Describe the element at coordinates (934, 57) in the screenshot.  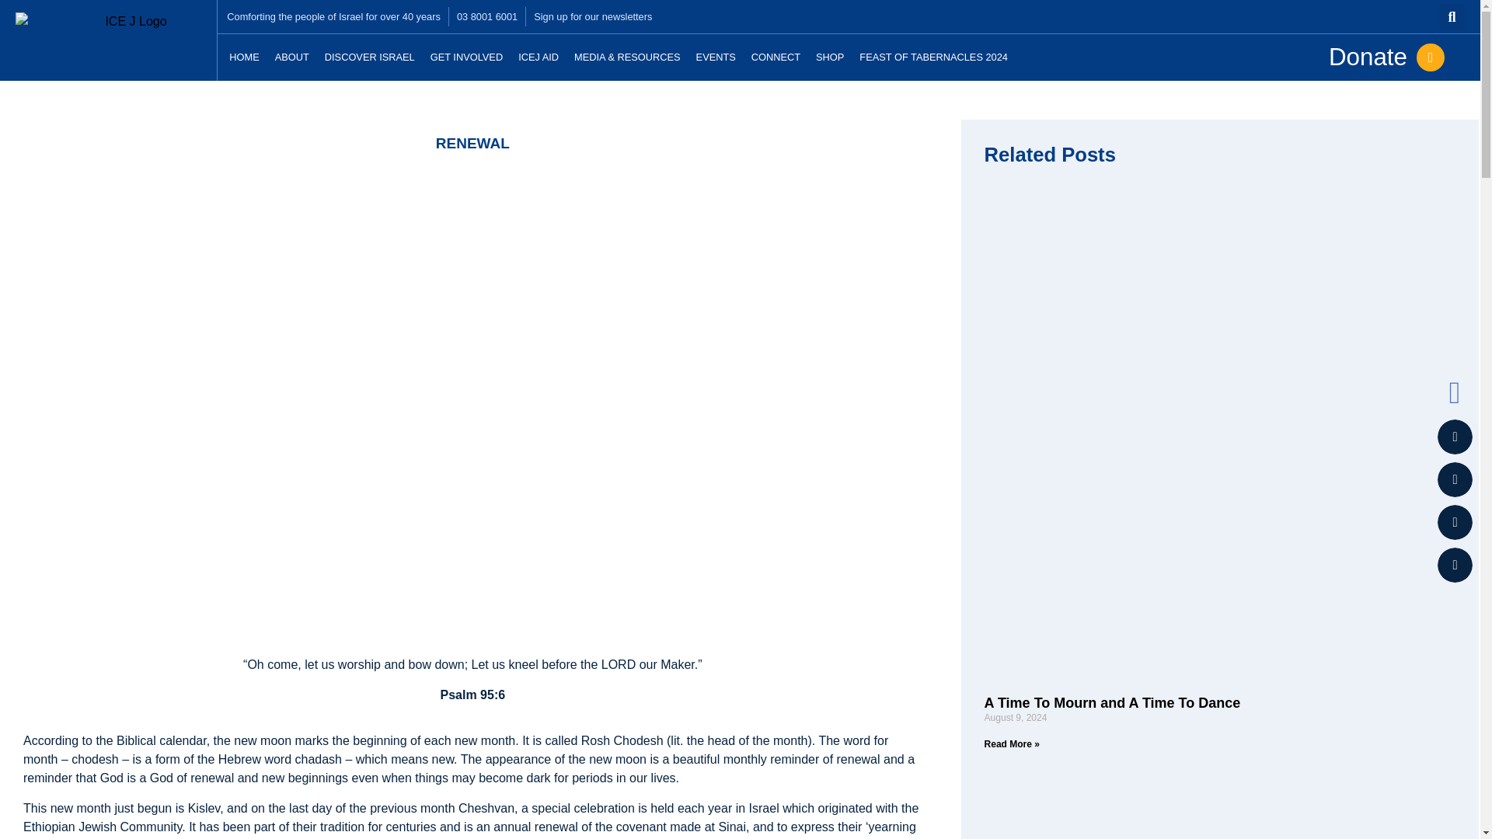
I see `FEAST OF TABERNACLES 2024` at that location.